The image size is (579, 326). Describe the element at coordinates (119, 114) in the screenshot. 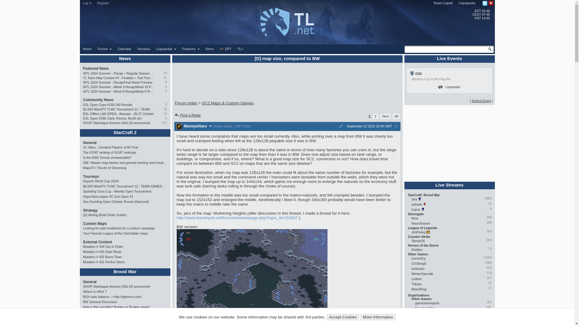

I see `BSL Offline LAN OPEN - Warsaw - 26-27 October` at that location.